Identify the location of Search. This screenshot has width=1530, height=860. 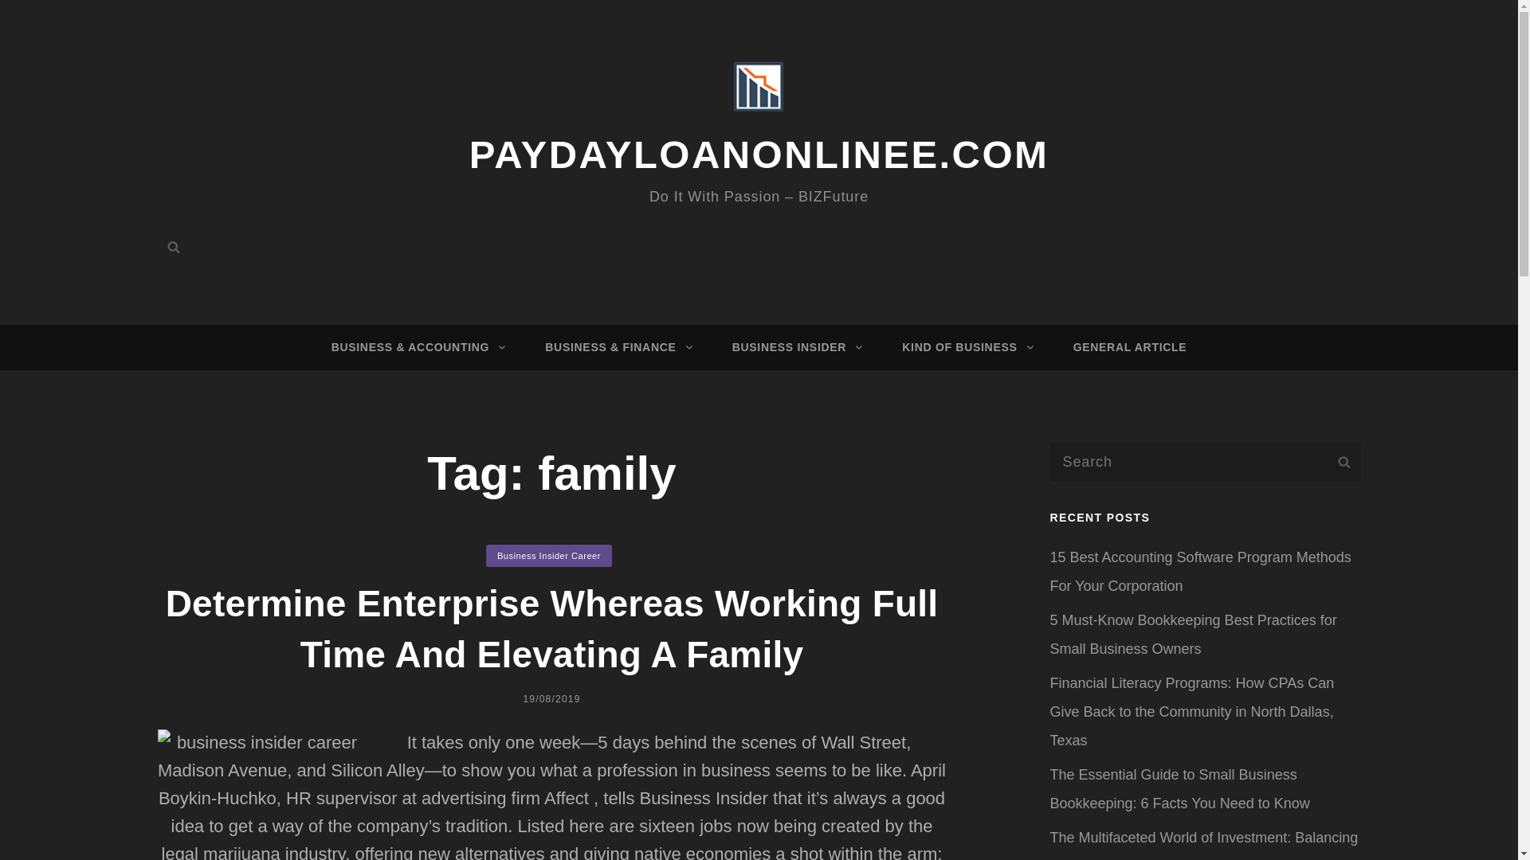
(174, 247).